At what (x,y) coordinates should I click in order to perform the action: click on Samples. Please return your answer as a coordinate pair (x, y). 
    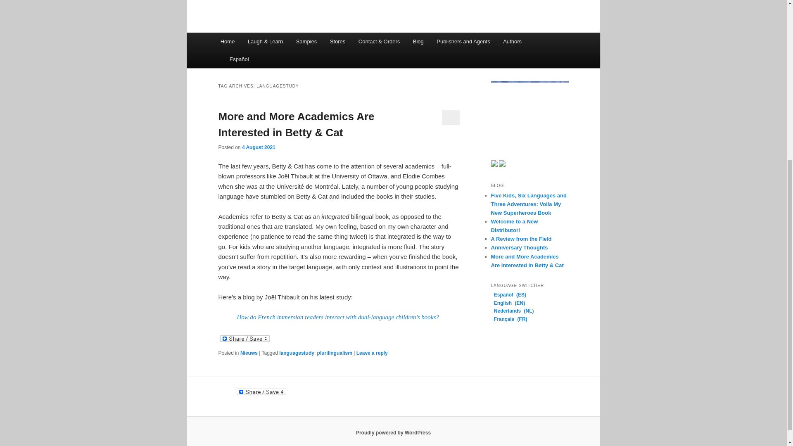
    Looking at the image, I should click on (306, 41).